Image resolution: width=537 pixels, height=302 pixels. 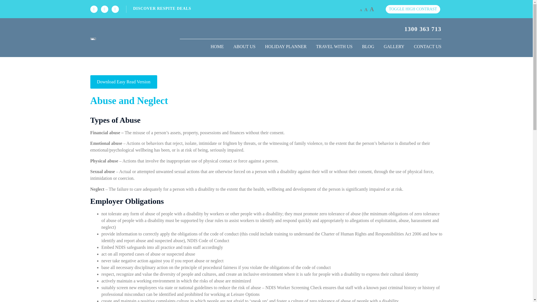 What do you see at coordinates (244, 8) in the screenshot?
I see `DISCOVER RESPITE DEALS` at bounding box center [244, 8].